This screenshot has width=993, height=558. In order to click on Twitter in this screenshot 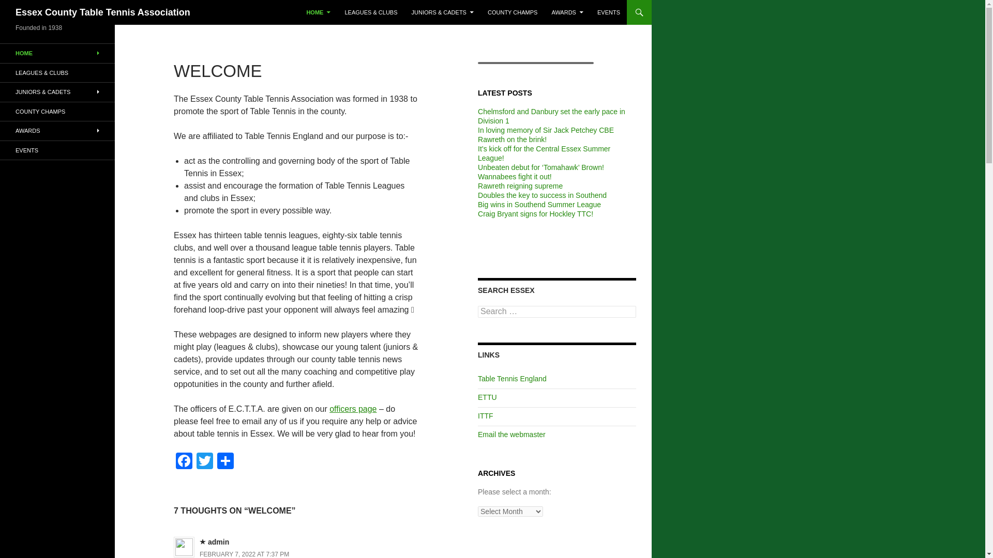, I will do `click(205, 462)`.